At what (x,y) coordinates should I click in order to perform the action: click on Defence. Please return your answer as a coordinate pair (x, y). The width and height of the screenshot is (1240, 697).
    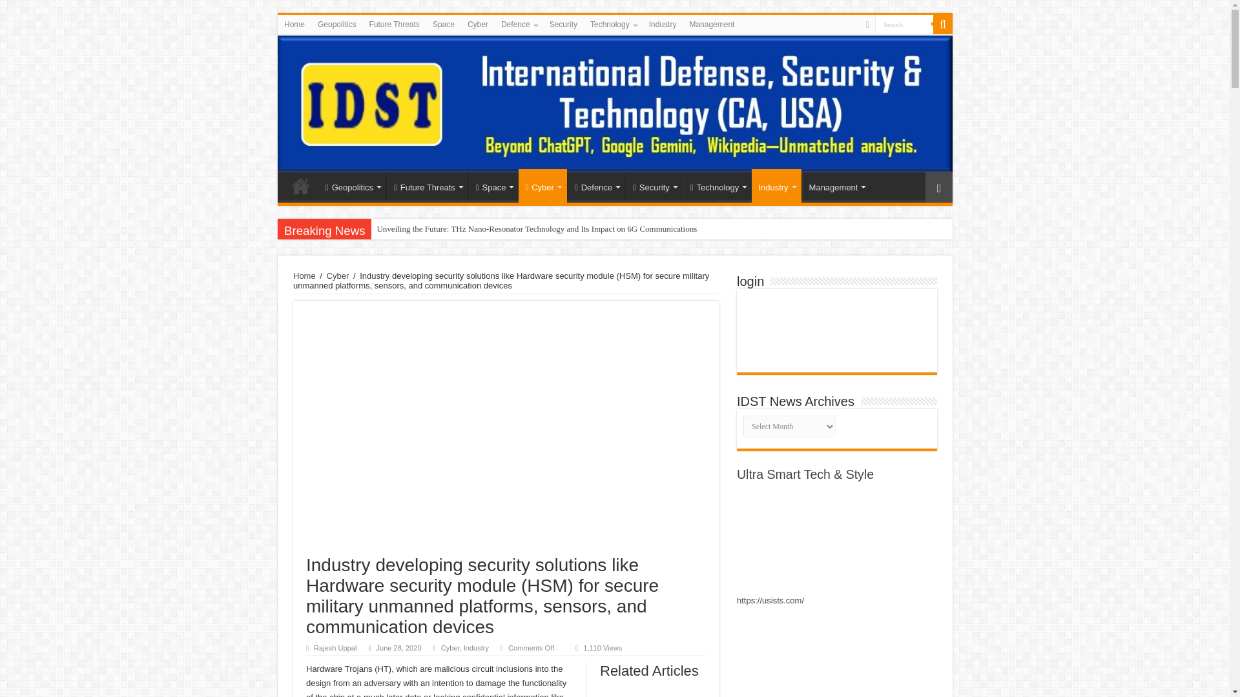
    Looking at the image, I should click on (519, 24).